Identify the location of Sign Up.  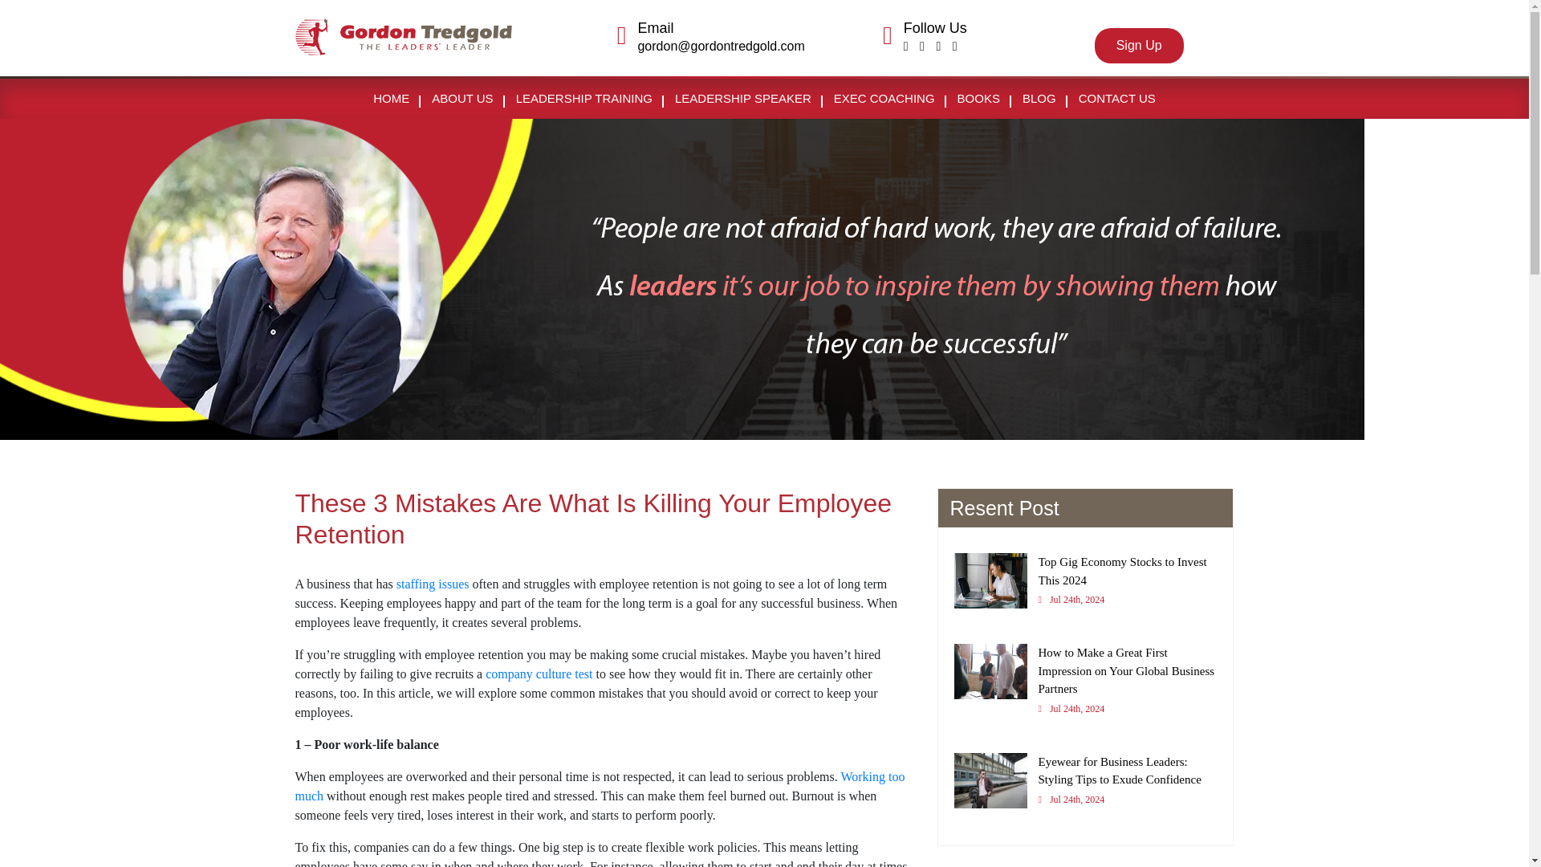
(1117, 98).